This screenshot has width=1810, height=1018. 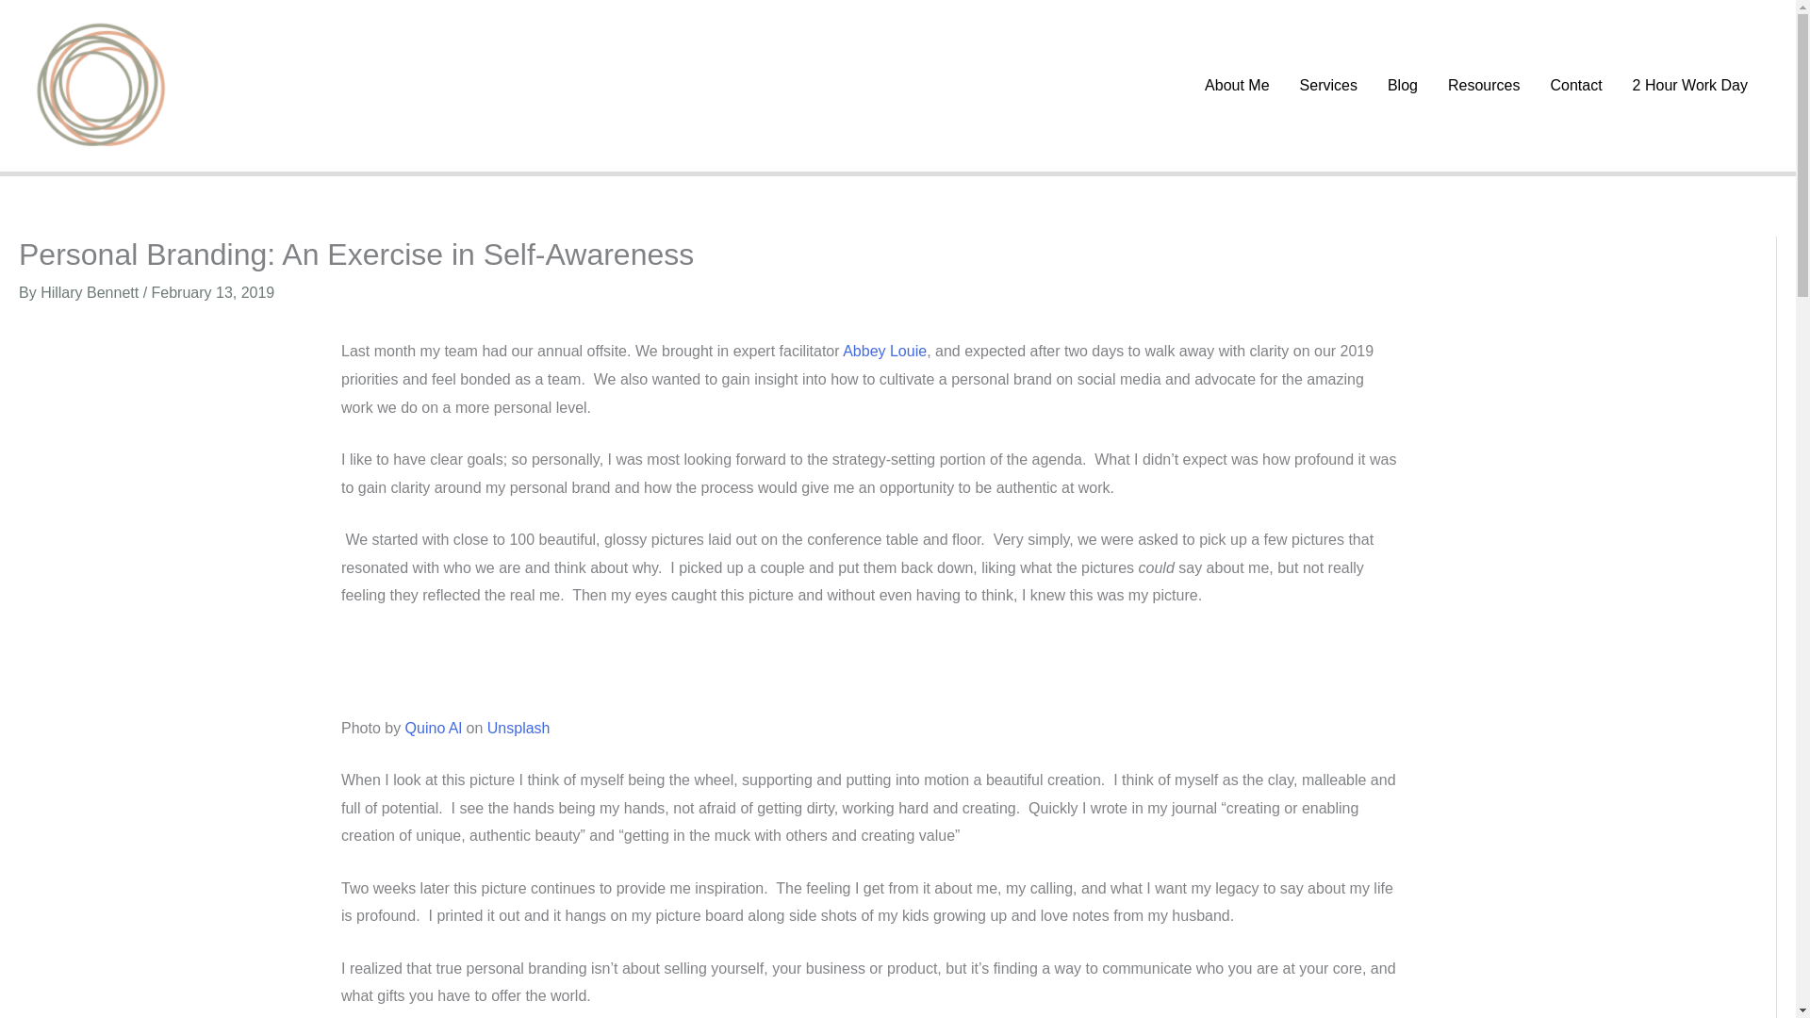 What do you see at coordinates (434, 728) in the screenshot?
I see `Quino Al` at bounding box center [434, 728].